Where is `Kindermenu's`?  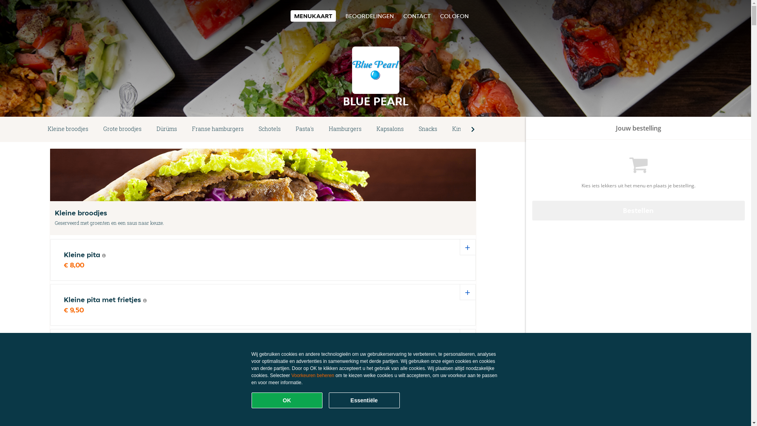 Kindermenu's is located at coordinates (470, 129).